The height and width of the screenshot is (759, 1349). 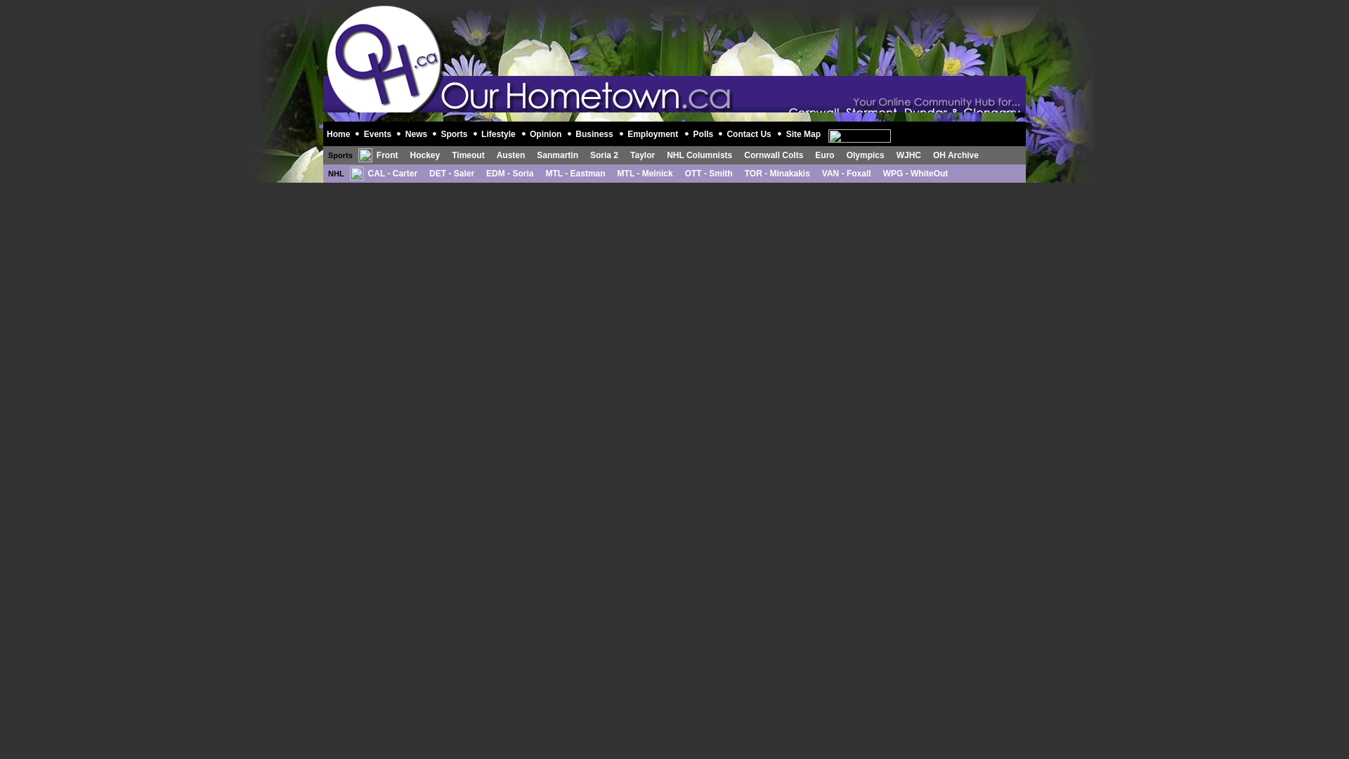 What do you see at coordinates (804, 133) in the screenshot?
I see `Site Map` at bounding box center [804, 133].